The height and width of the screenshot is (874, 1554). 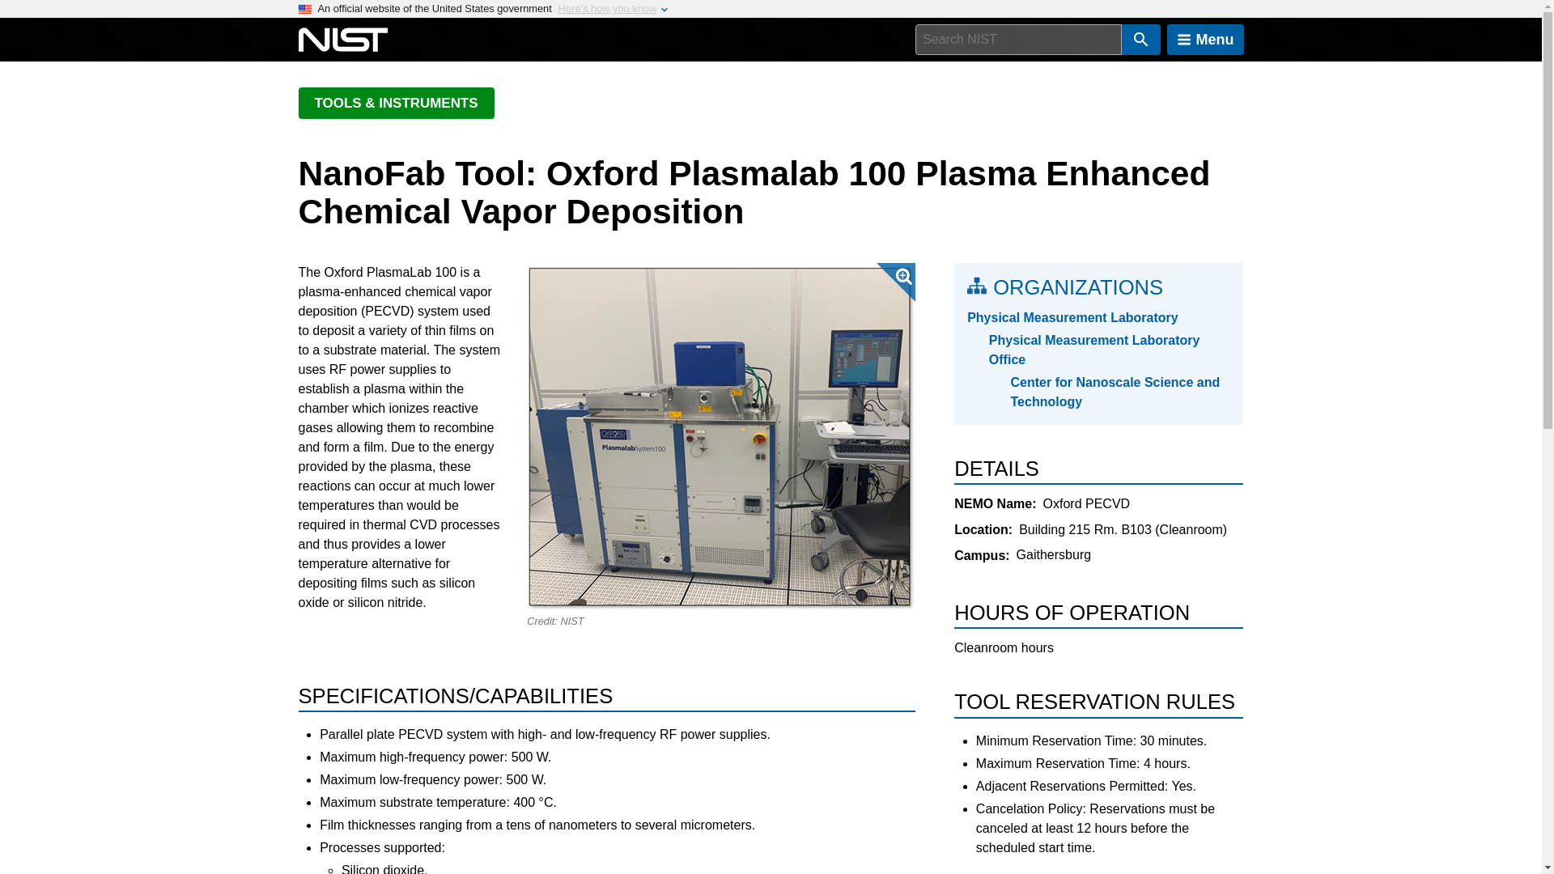 I want to click on Physical Measurement Laboratory, so click(x=1098, y=318).